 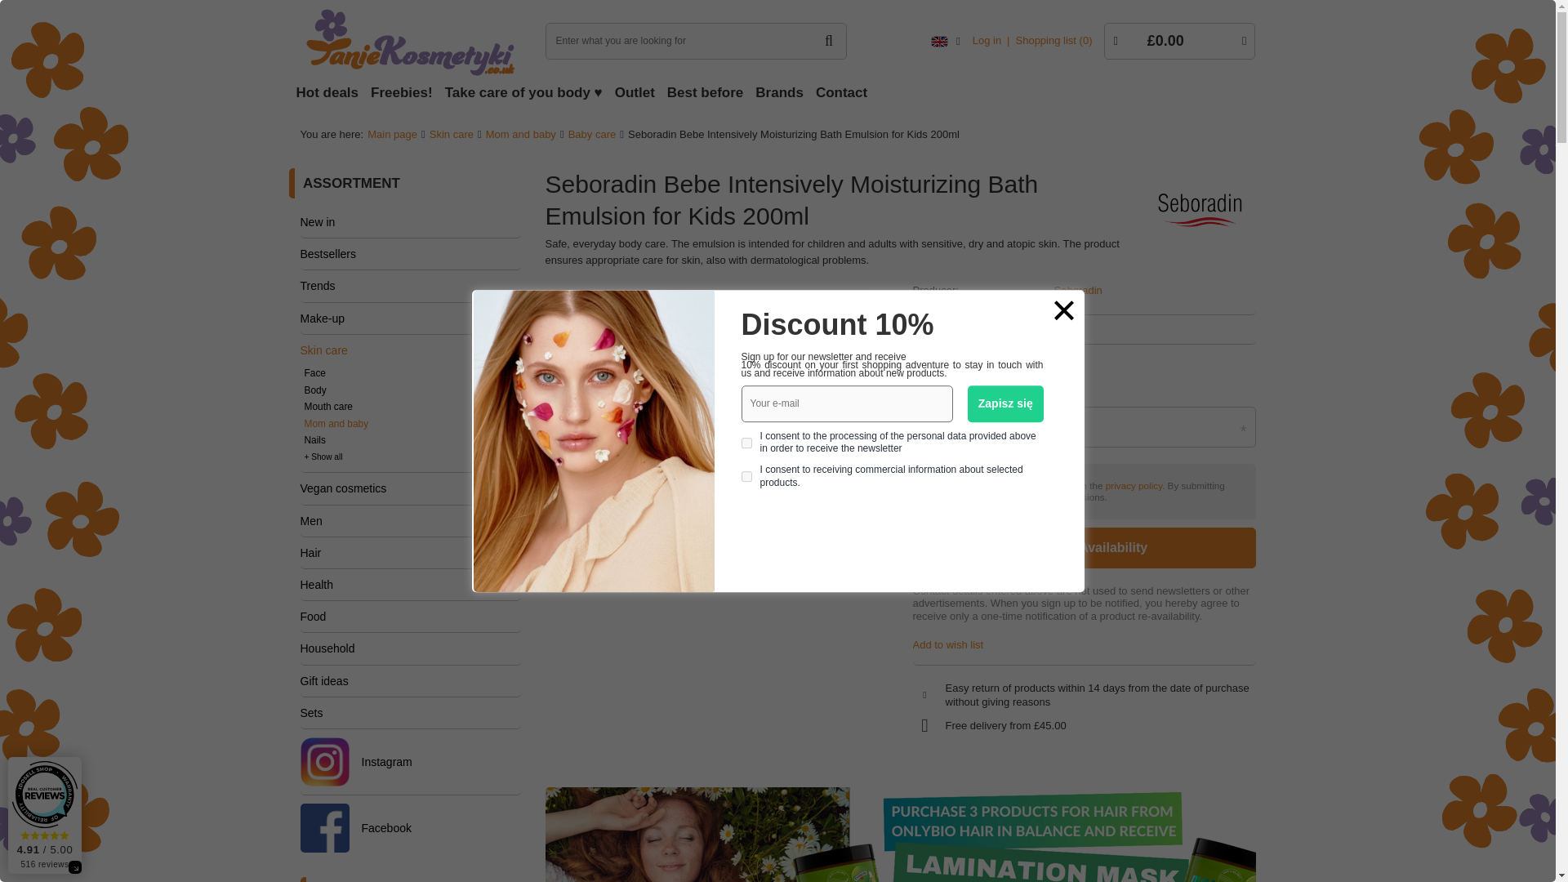 I want to click on Health, so click(x=410, y=585).